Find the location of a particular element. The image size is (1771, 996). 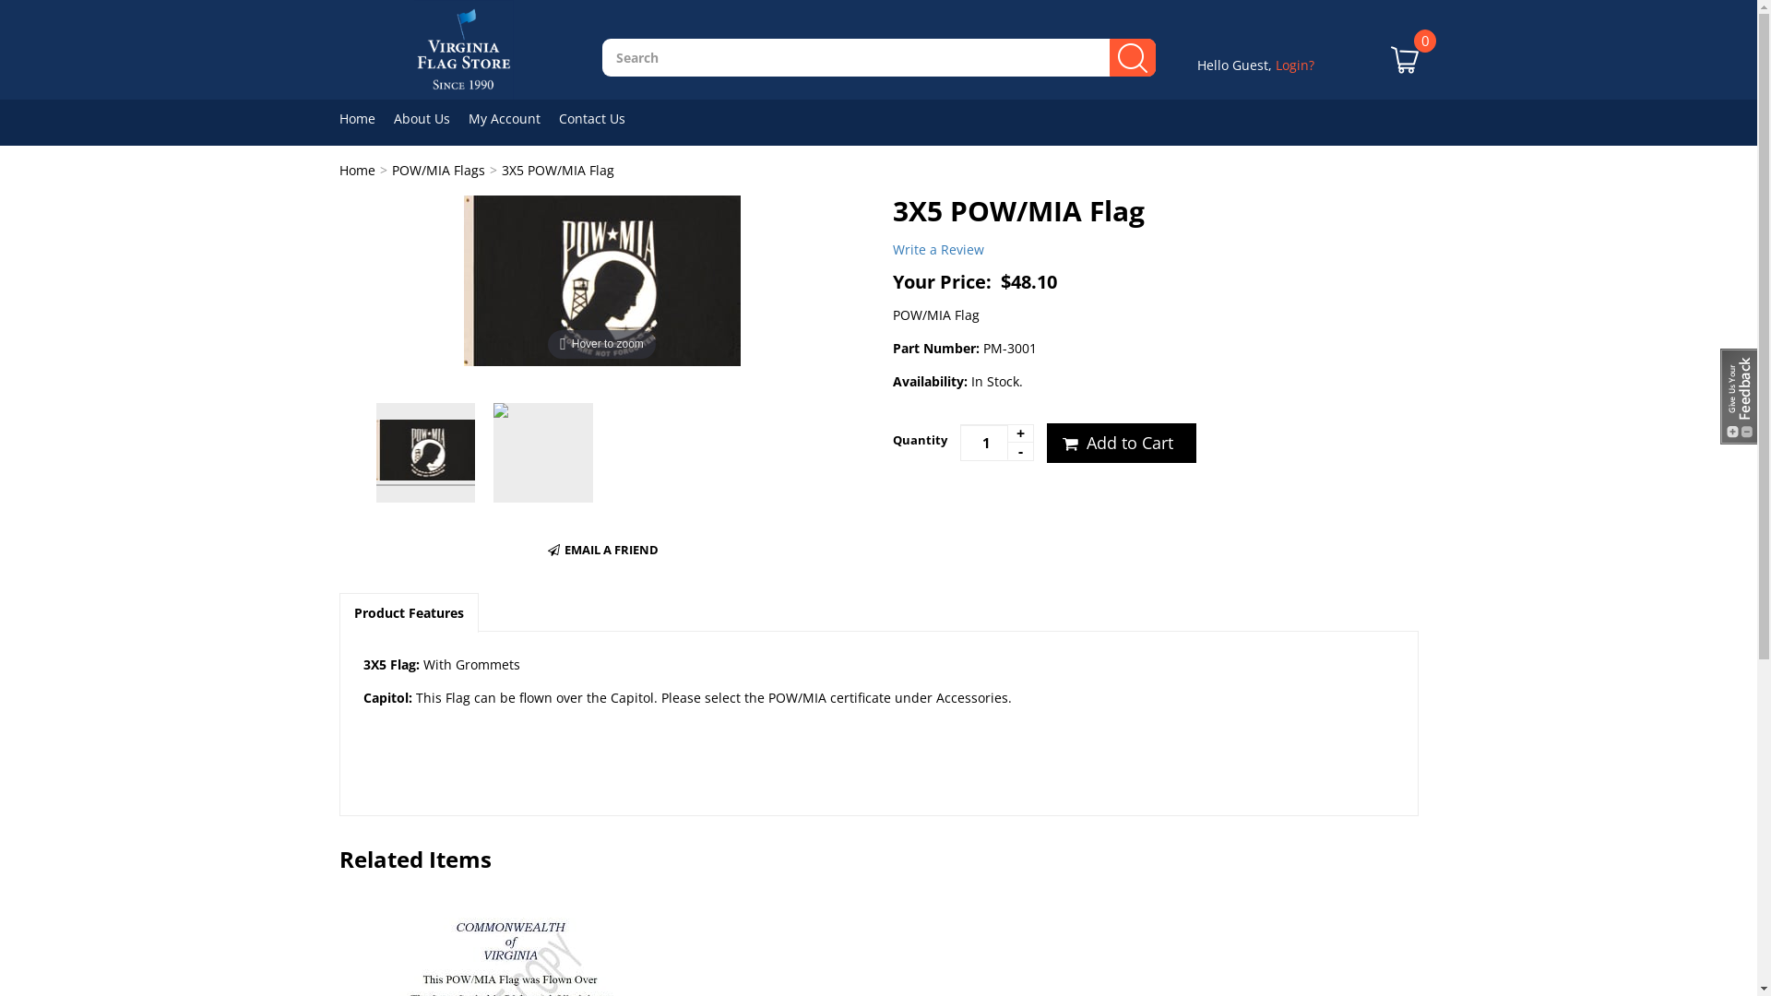

Login? is located at coordinates (1294, 65).